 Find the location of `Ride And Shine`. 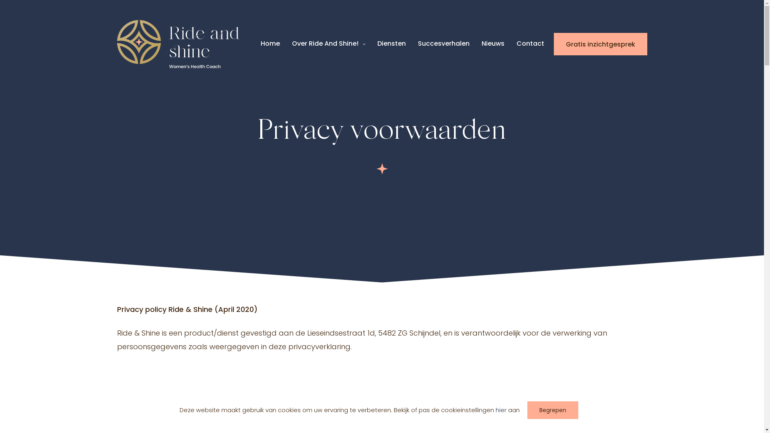

Ride And Shine is located at coordinates (178, 44).